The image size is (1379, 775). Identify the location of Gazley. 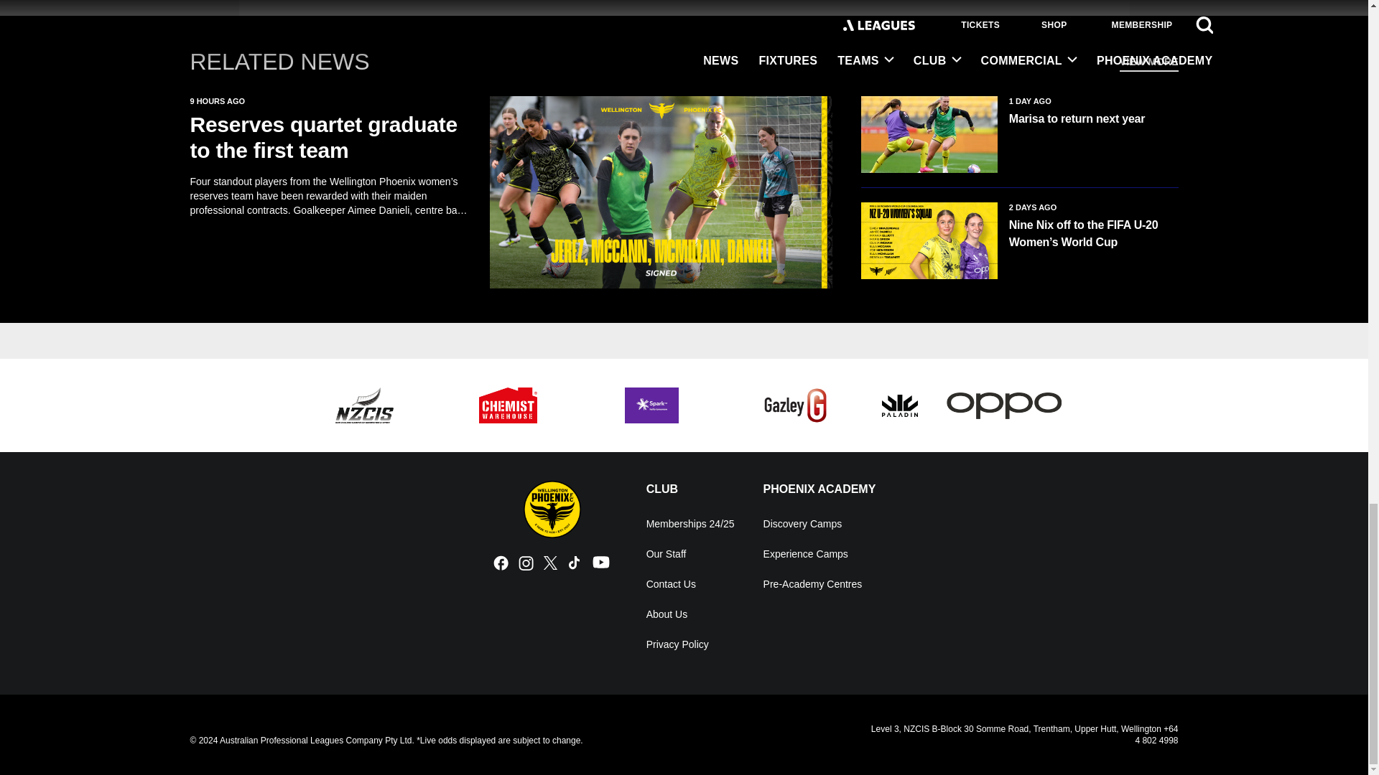
(796, 405).